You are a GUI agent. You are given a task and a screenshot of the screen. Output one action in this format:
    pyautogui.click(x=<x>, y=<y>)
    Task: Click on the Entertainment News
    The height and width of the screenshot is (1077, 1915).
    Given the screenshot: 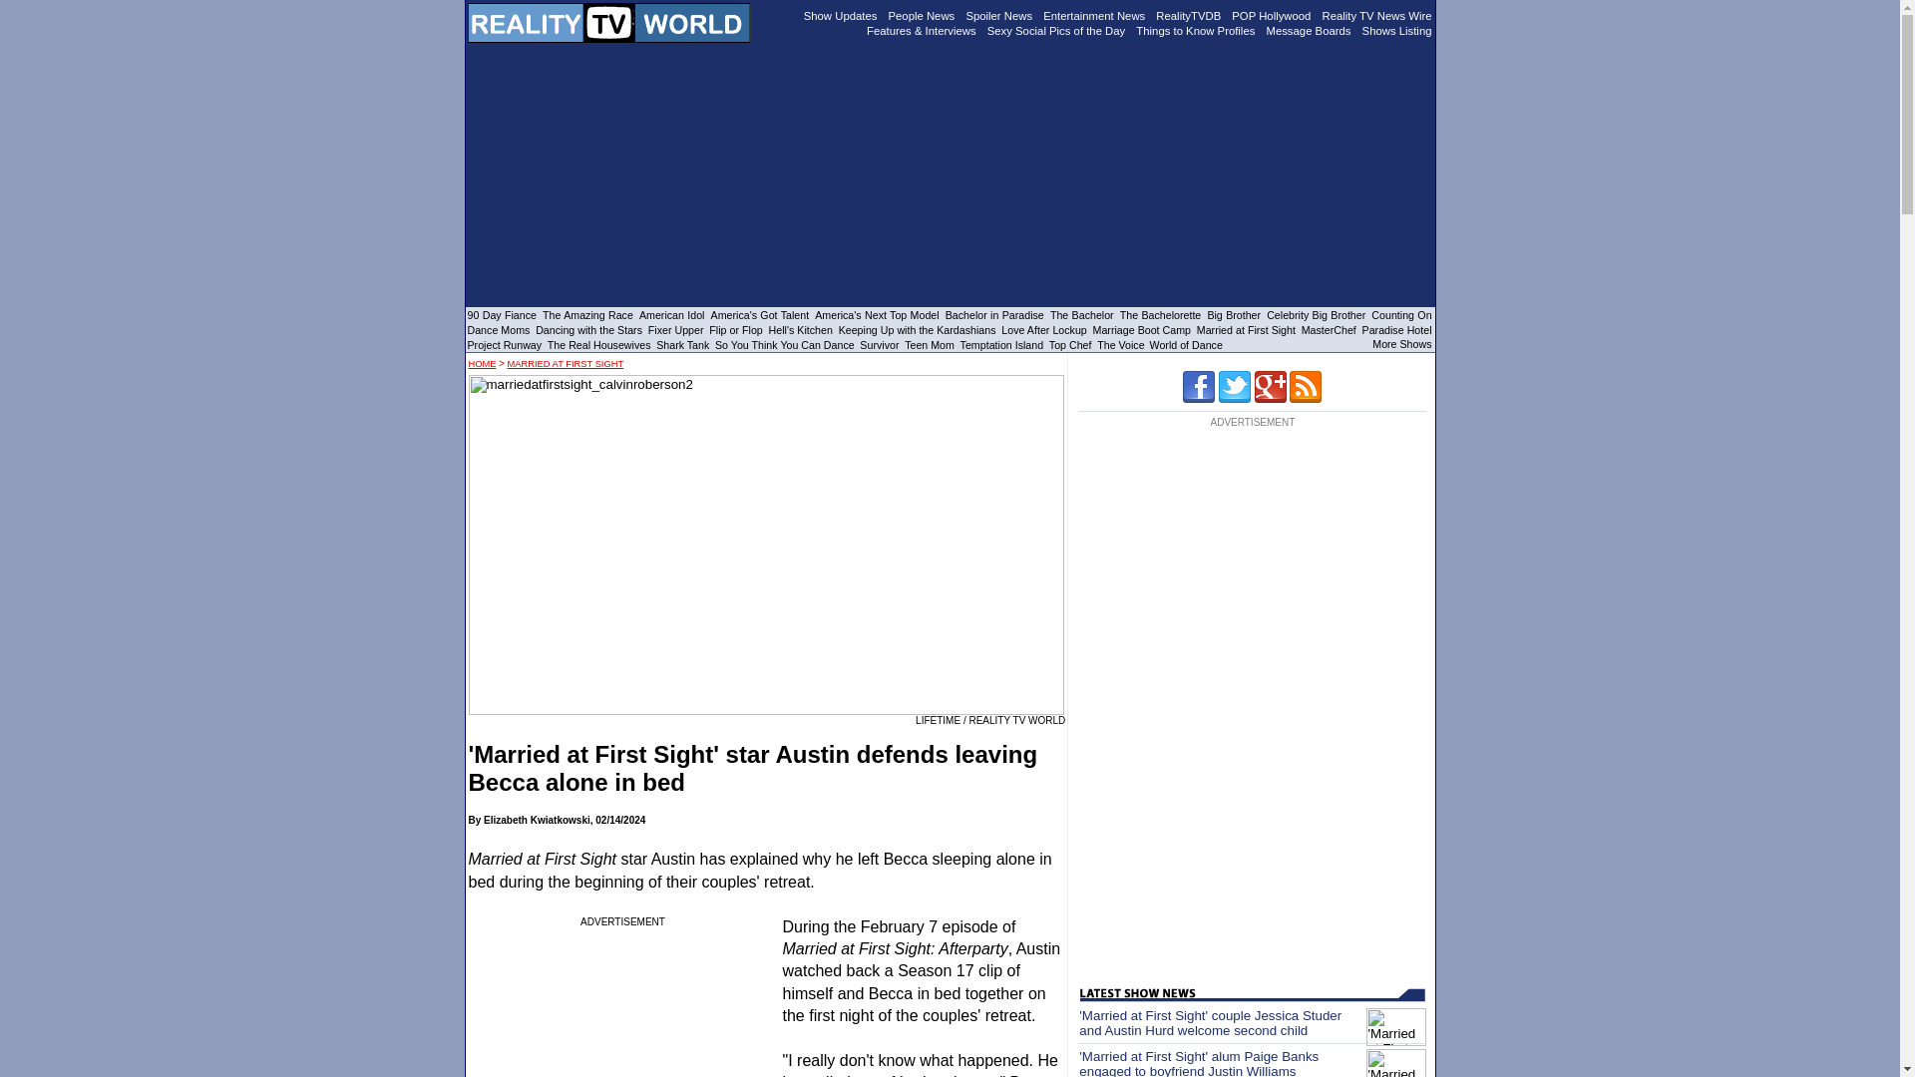 What is the action you would take?
    pyautogui.click(x=1094, y=15)
    